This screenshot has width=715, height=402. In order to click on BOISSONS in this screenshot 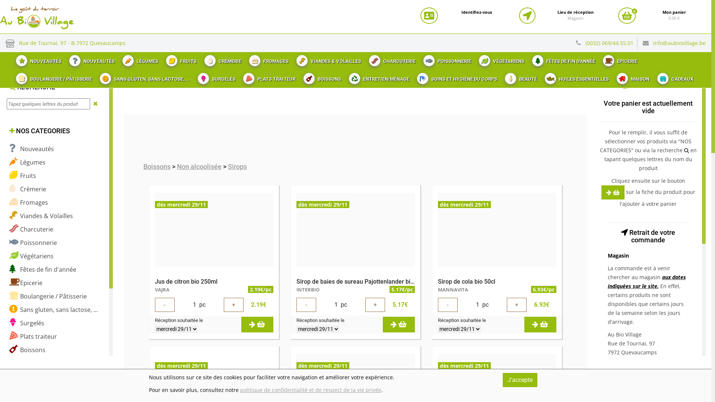, I will do `click(321, 77)`.